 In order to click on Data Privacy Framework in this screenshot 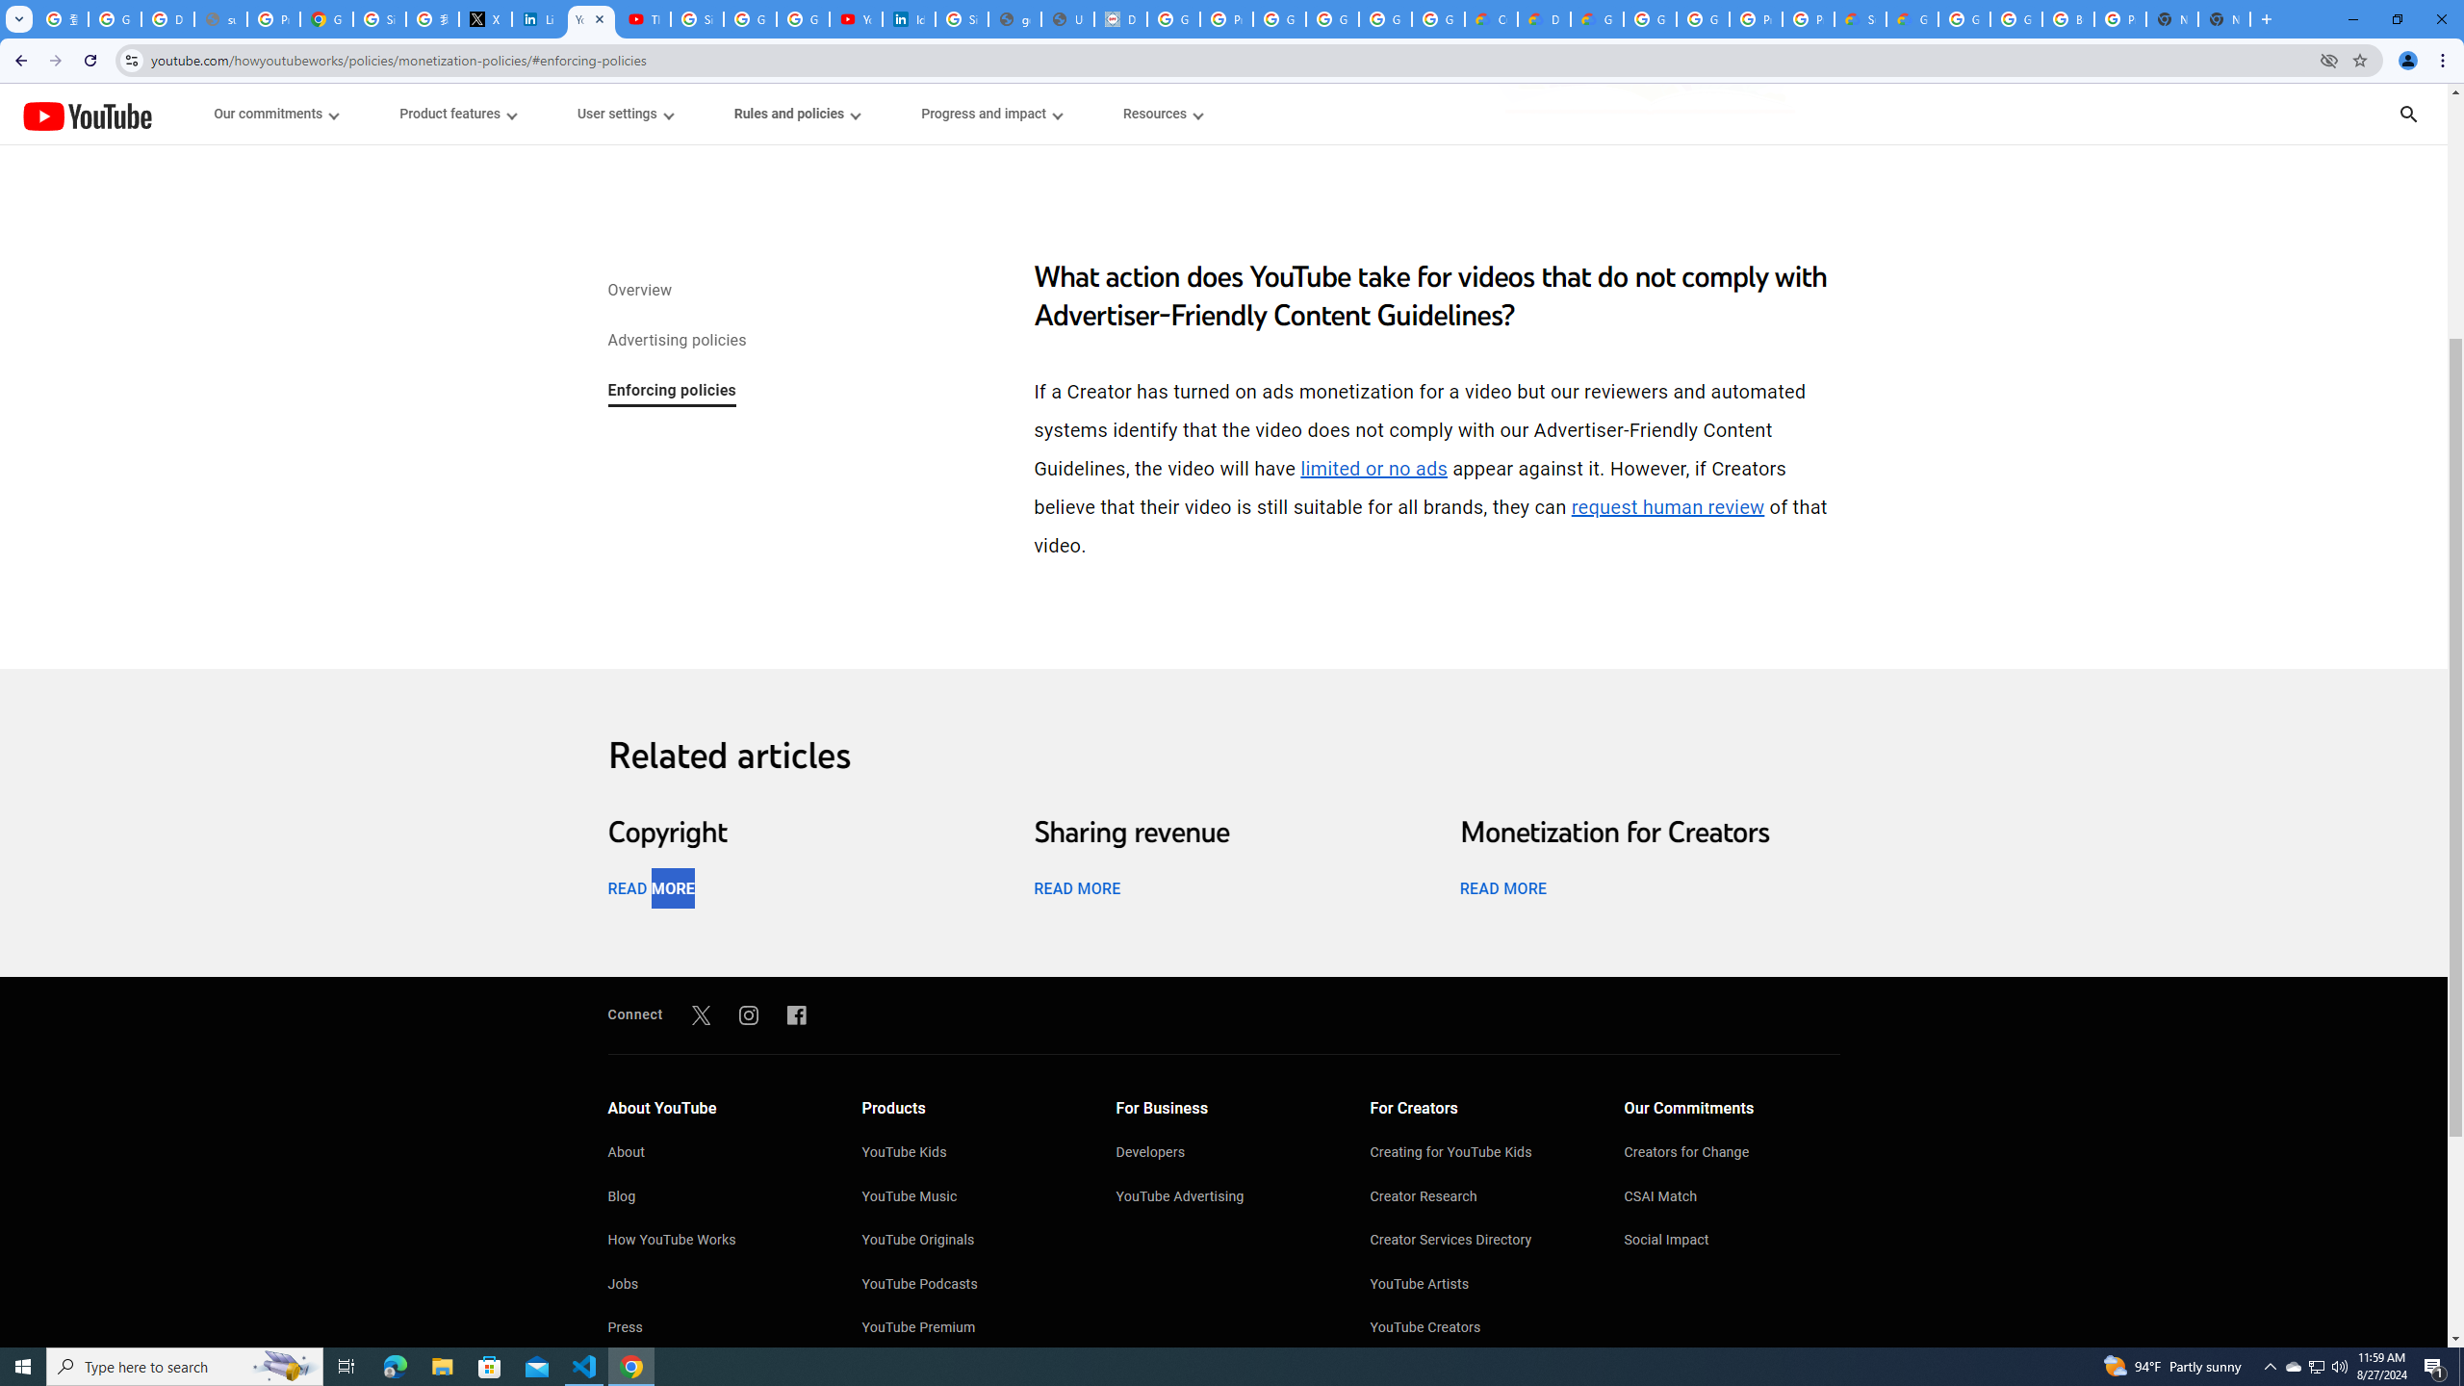, I will do `click(1120, 19)`.